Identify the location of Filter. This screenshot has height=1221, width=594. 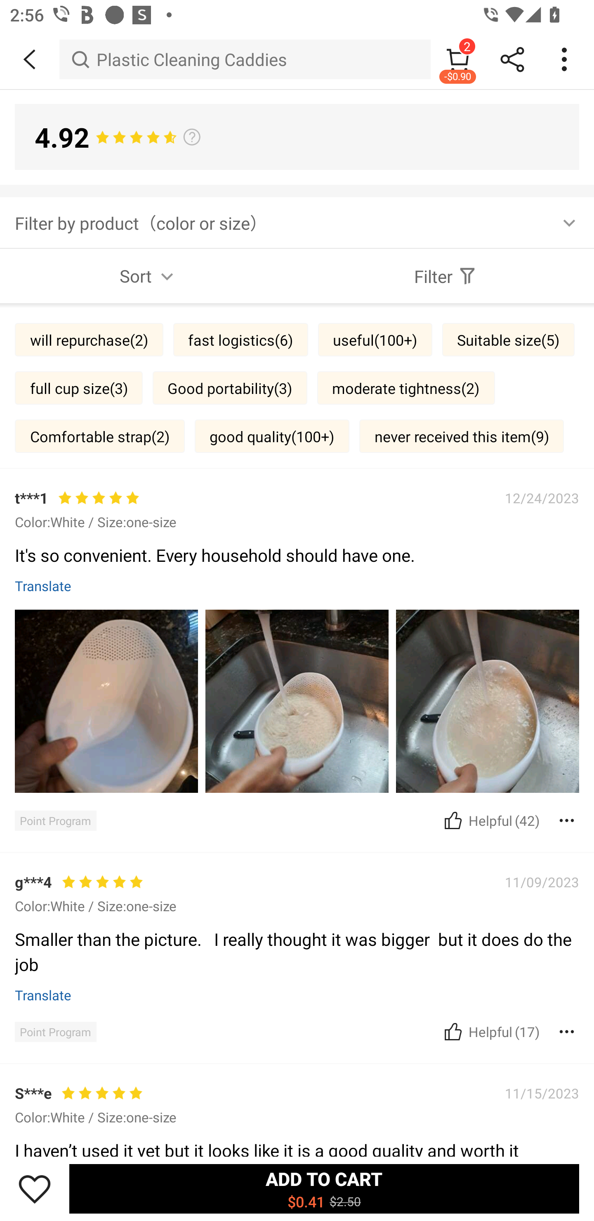
(445, 276).